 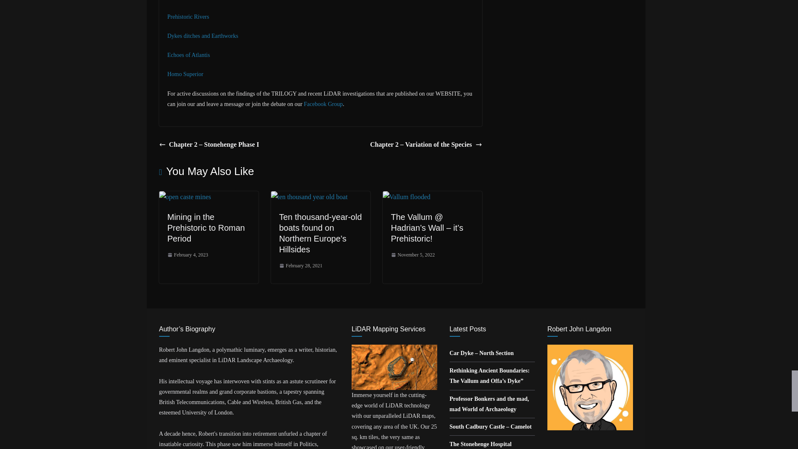 What do you see at coordinates (185, 197) in the screenshot?
I see `Mining in the Prehistoric to Roman Period 7` at bounding box center [185, 197].